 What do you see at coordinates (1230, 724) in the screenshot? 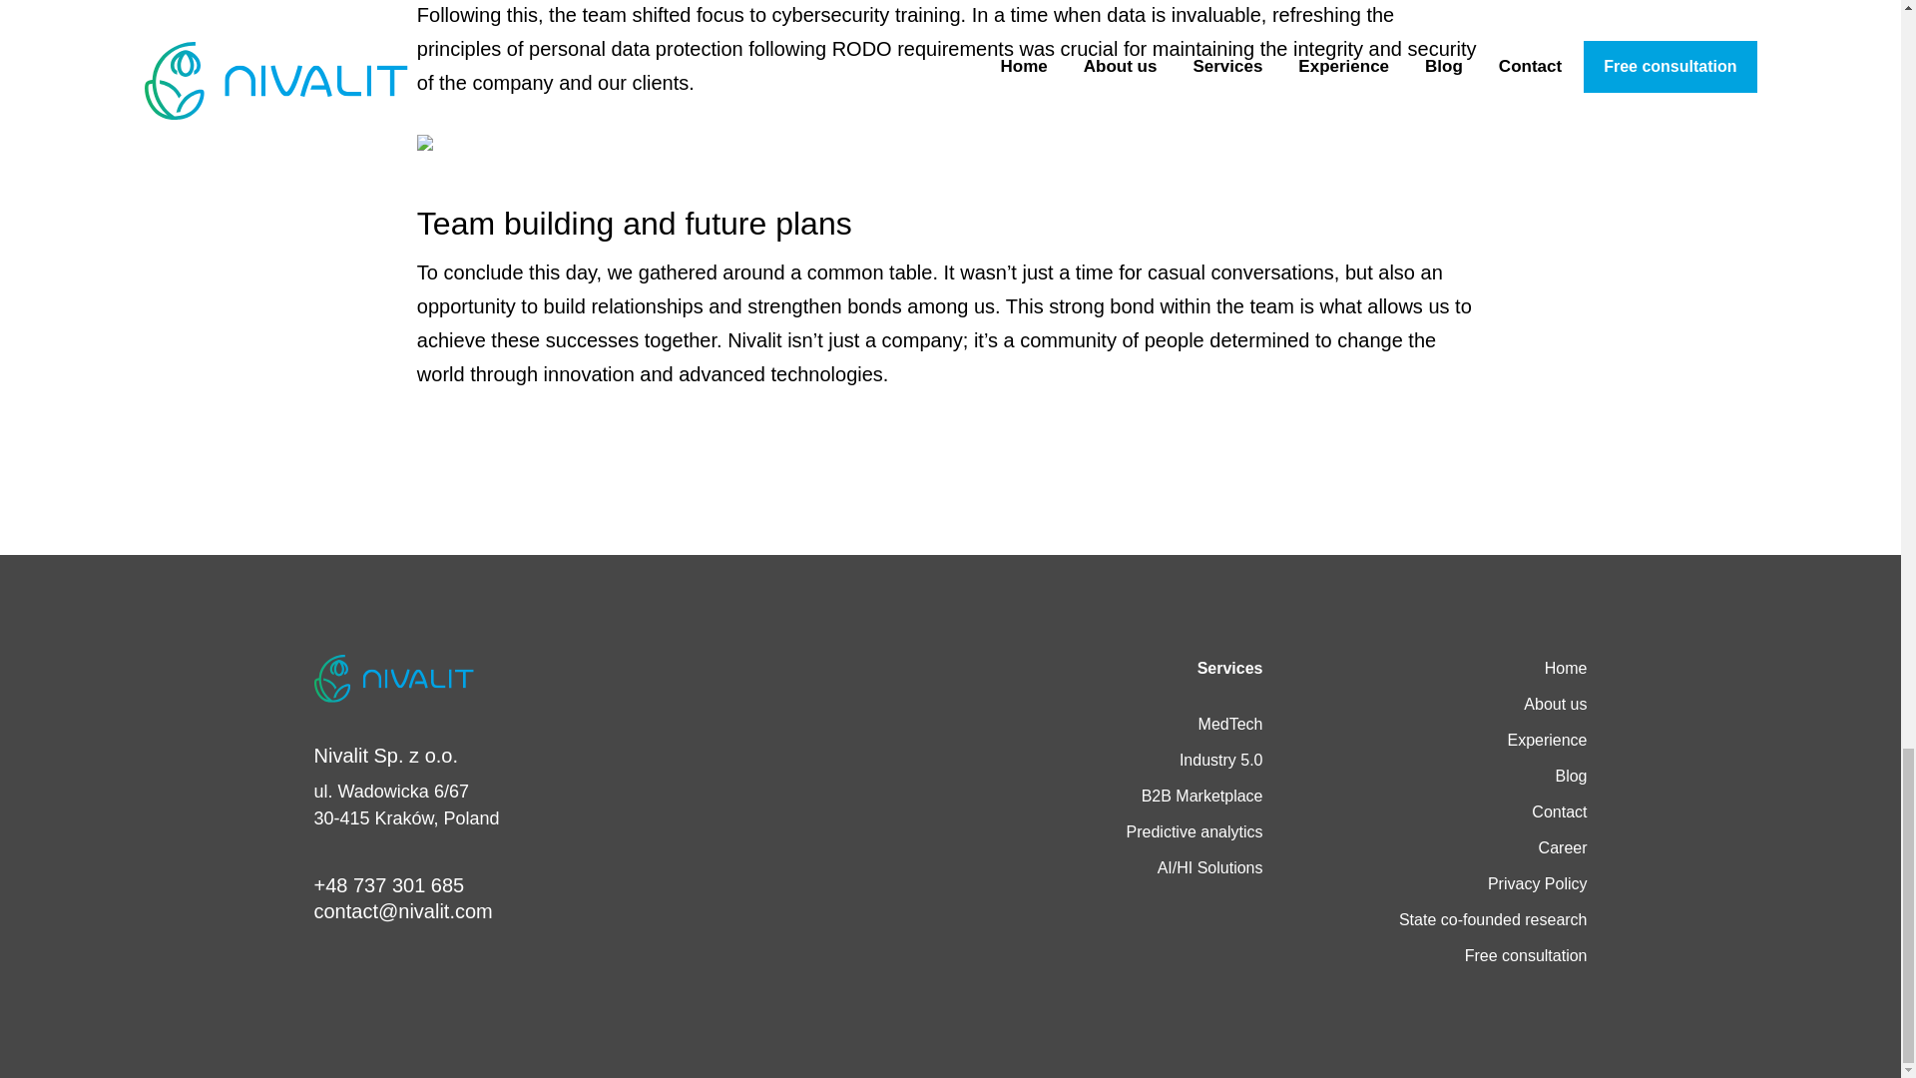
I see `MedTech` at bounding box center [1230, 724].